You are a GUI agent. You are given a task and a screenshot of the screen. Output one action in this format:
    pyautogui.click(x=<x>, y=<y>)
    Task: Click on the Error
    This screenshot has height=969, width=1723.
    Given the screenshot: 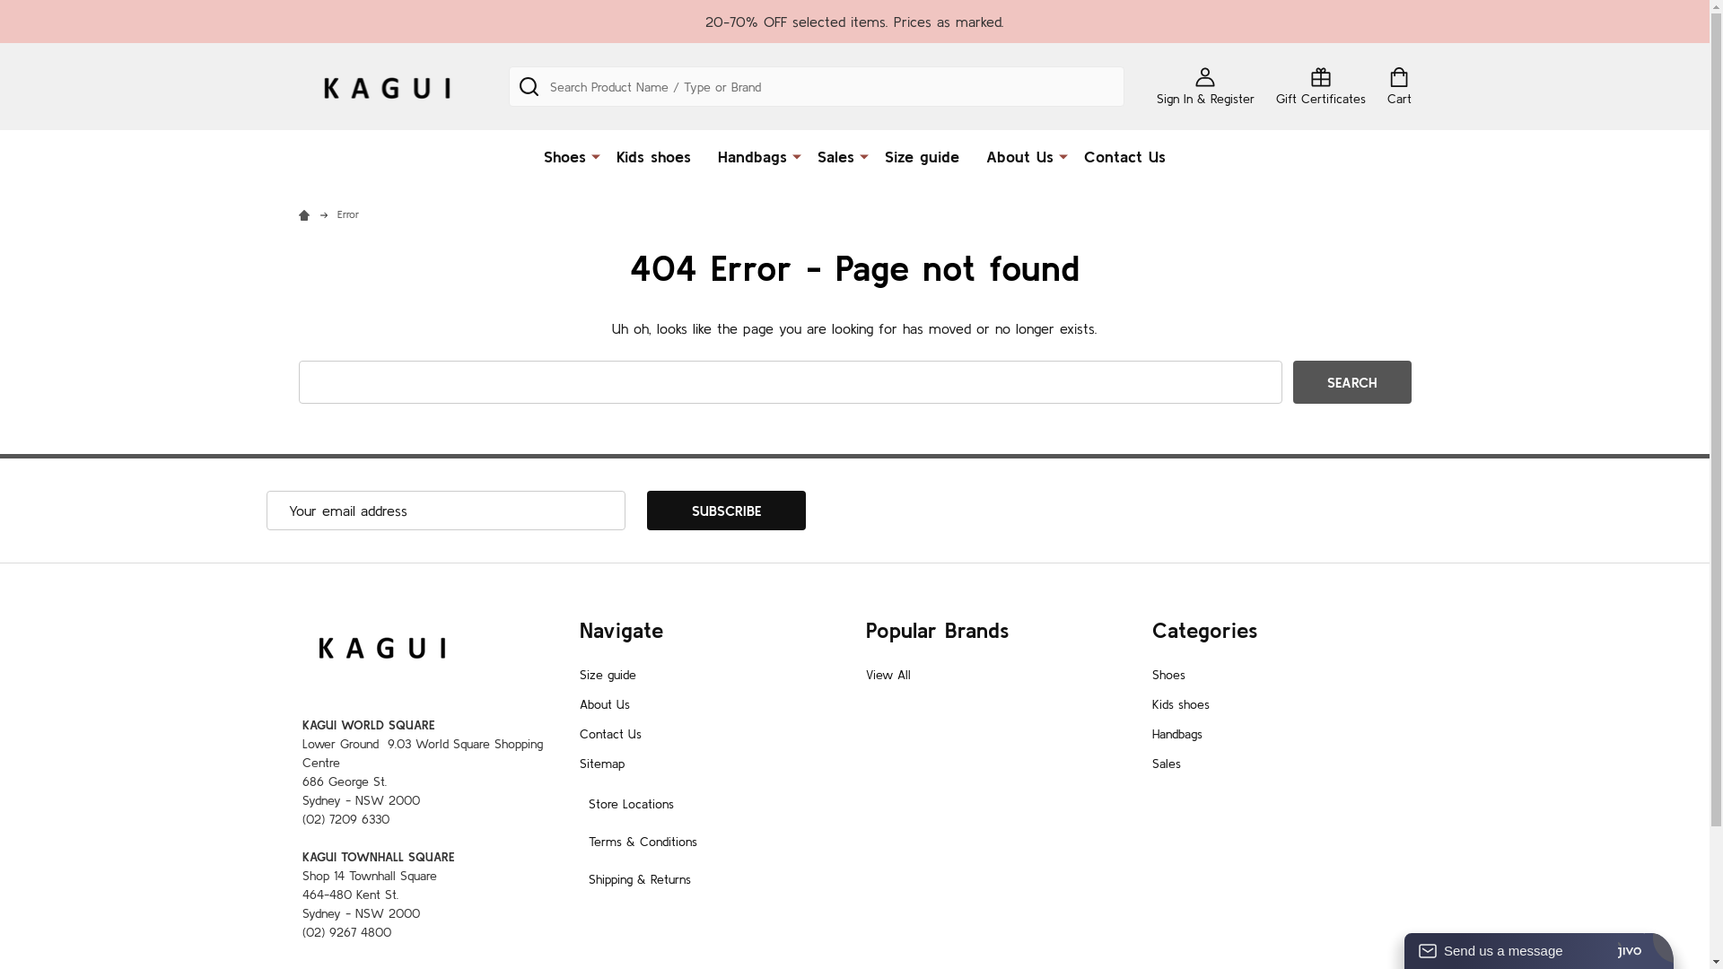 What is the action you would take?
    pyautogui.click(x=348, y=214)
    